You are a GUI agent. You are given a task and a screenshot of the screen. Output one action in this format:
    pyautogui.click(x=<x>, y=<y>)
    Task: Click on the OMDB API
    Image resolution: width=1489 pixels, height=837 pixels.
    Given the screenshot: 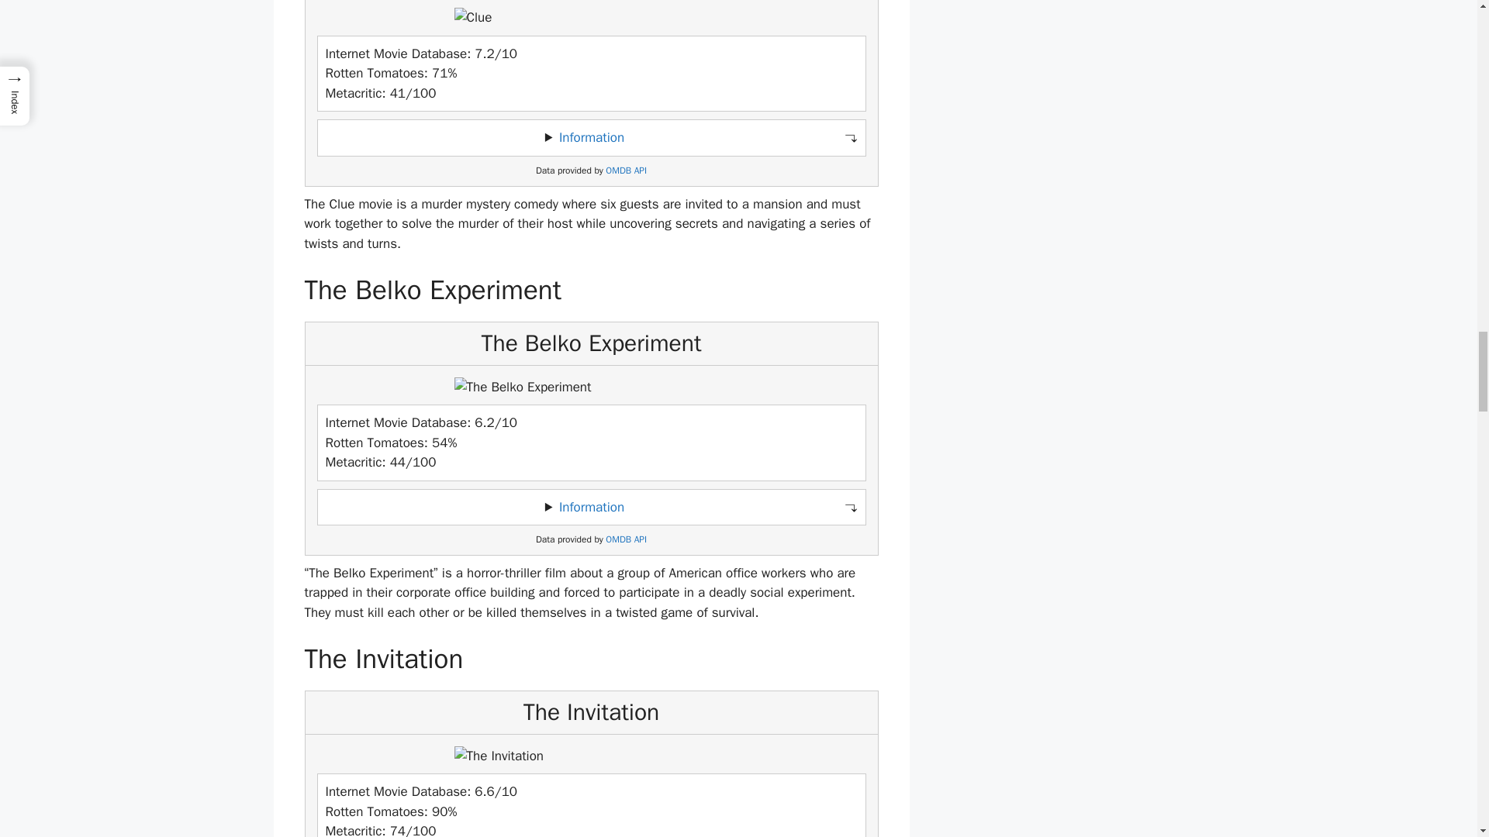 What is the action you would take?
    pyautogui.click(x=626, y=539)
    